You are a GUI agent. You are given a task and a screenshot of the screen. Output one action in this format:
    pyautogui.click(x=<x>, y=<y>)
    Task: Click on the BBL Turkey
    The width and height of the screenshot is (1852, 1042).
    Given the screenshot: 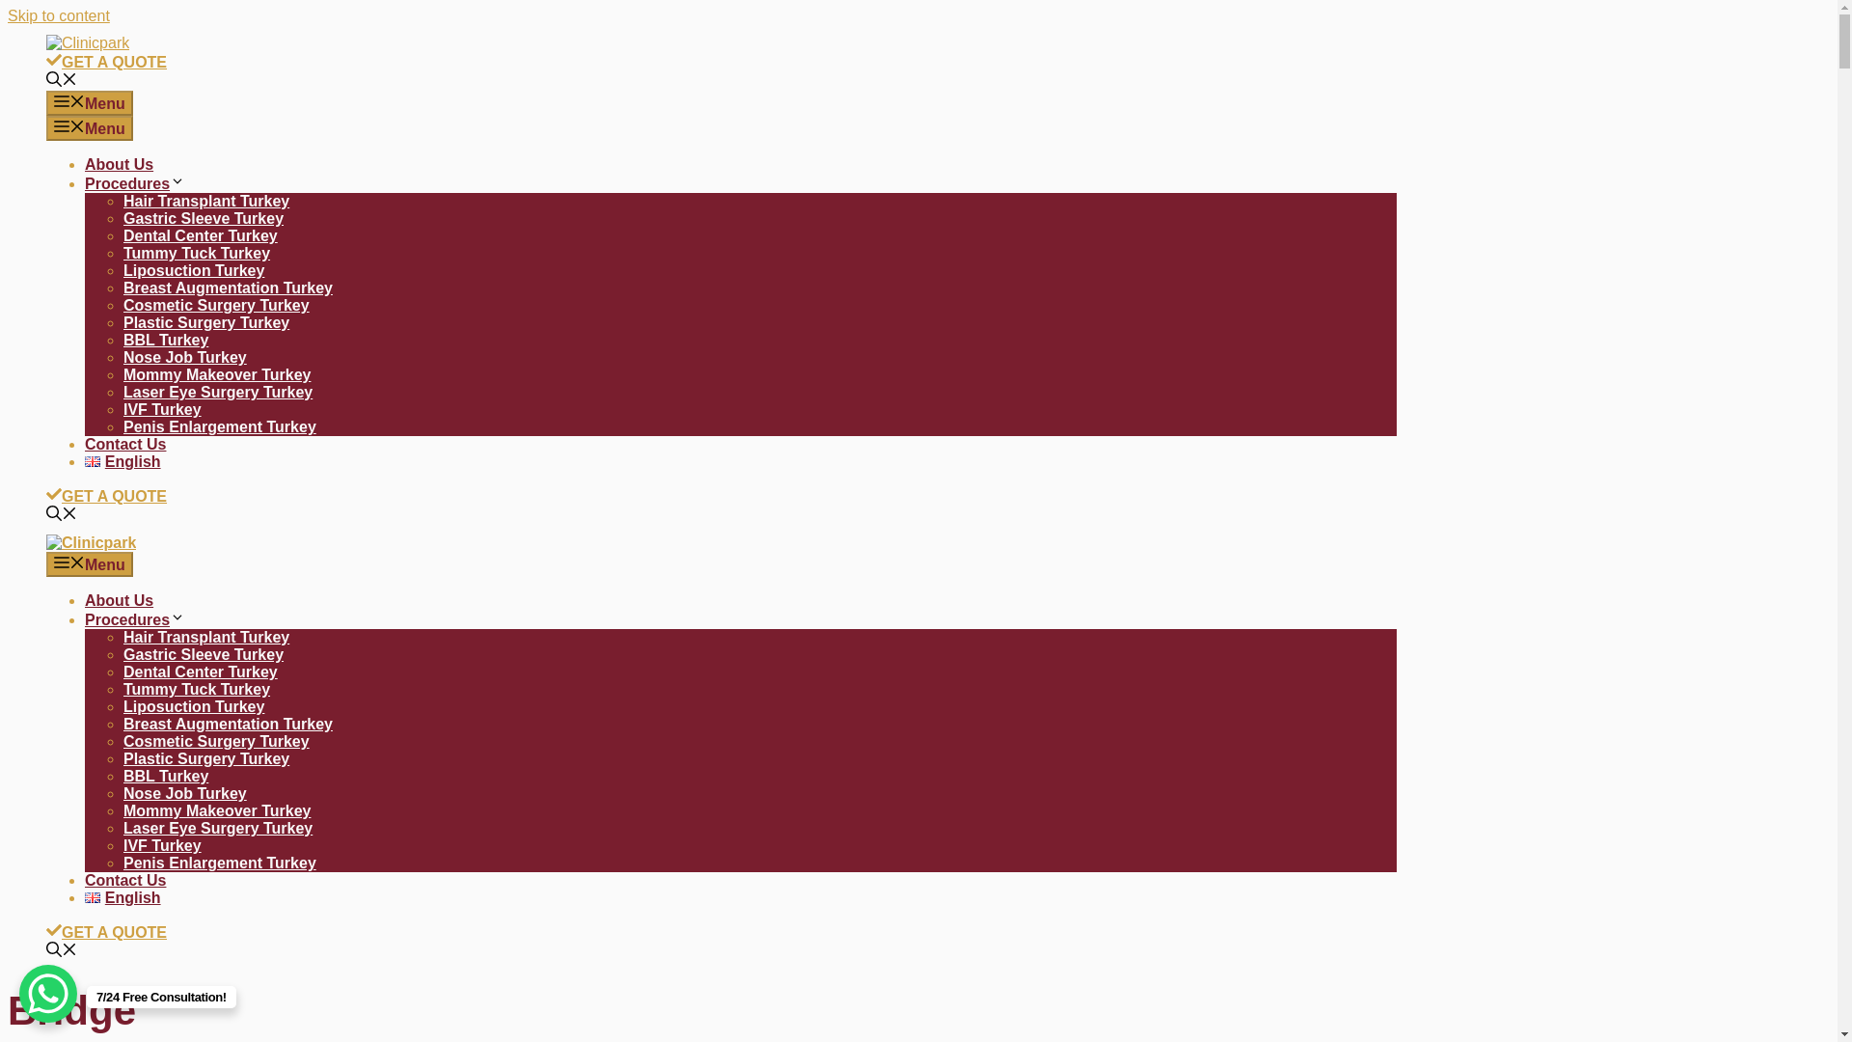 What is the action you would take?
    pyautogui.click(x=166, y=776)
    